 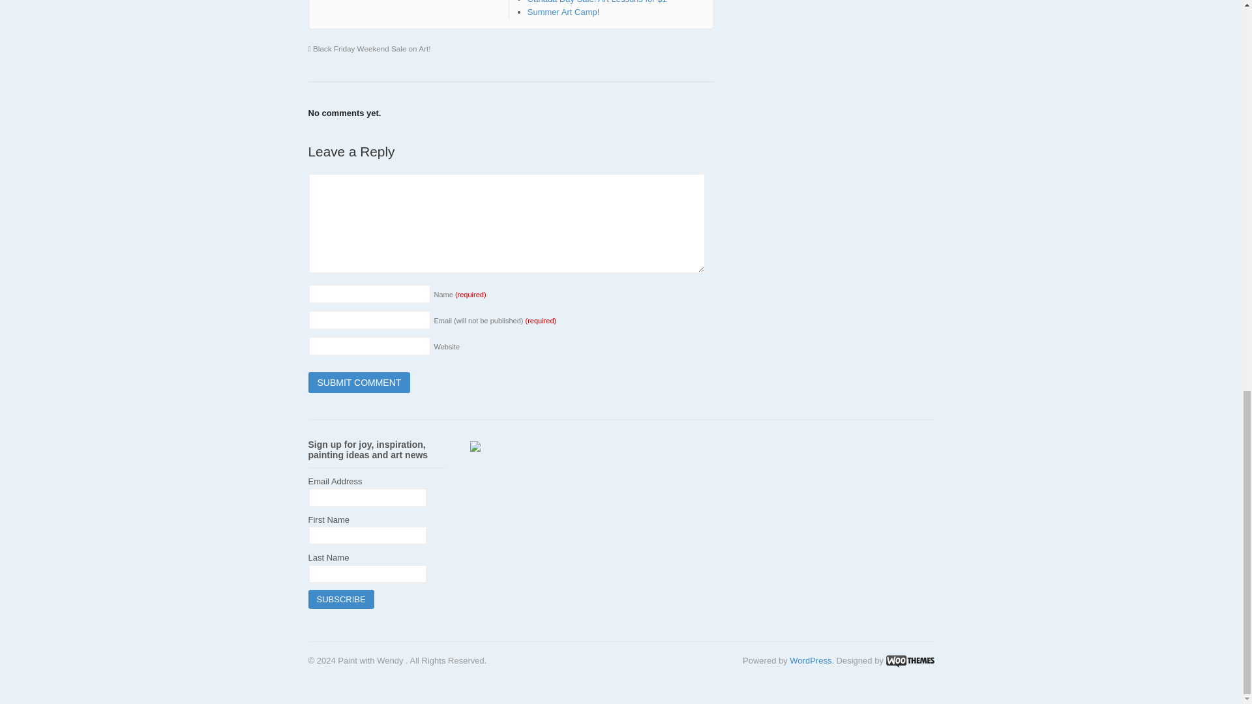 What do you see at coordinates (810, 660) in the screenshot?
I see `WordPress` at bounding box center [810, 660].